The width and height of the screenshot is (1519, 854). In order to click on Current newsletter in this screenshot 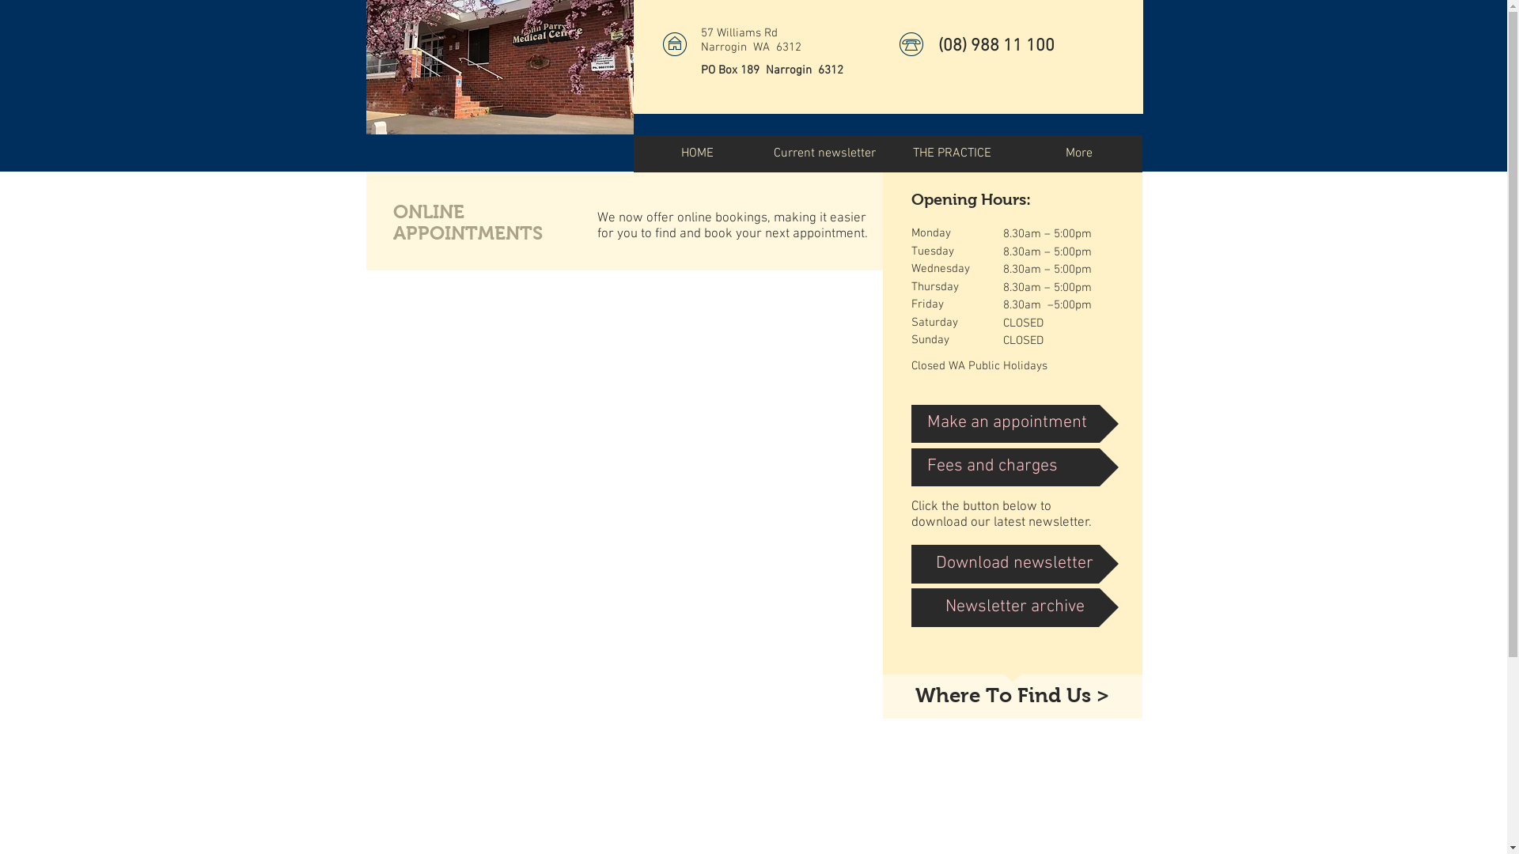, I will do `click(824, 153)`.